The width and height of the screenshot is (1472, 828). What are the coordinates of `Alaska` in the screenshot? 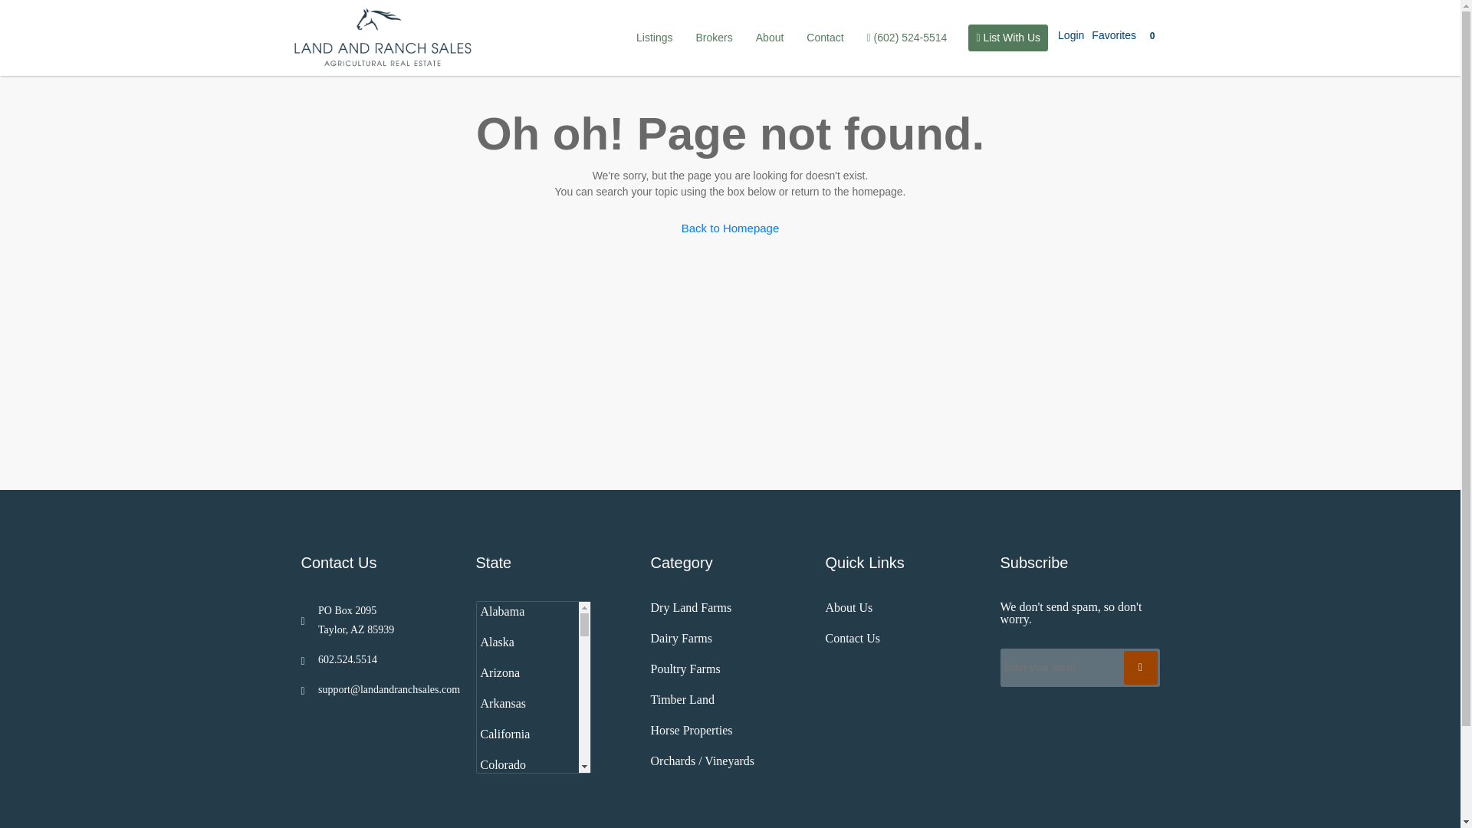 It's located at (526, 642).